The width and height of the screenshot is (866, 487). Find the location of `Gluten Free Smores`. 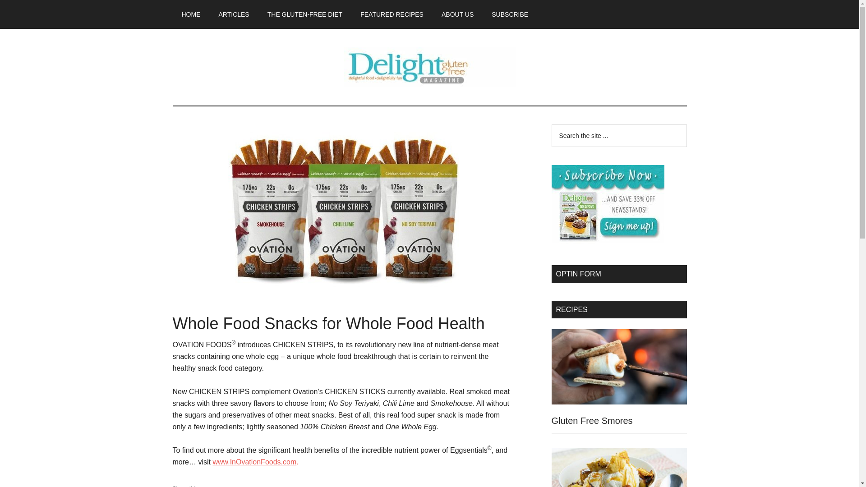

Gluten Free Smores is located at coordinates (591, 420).